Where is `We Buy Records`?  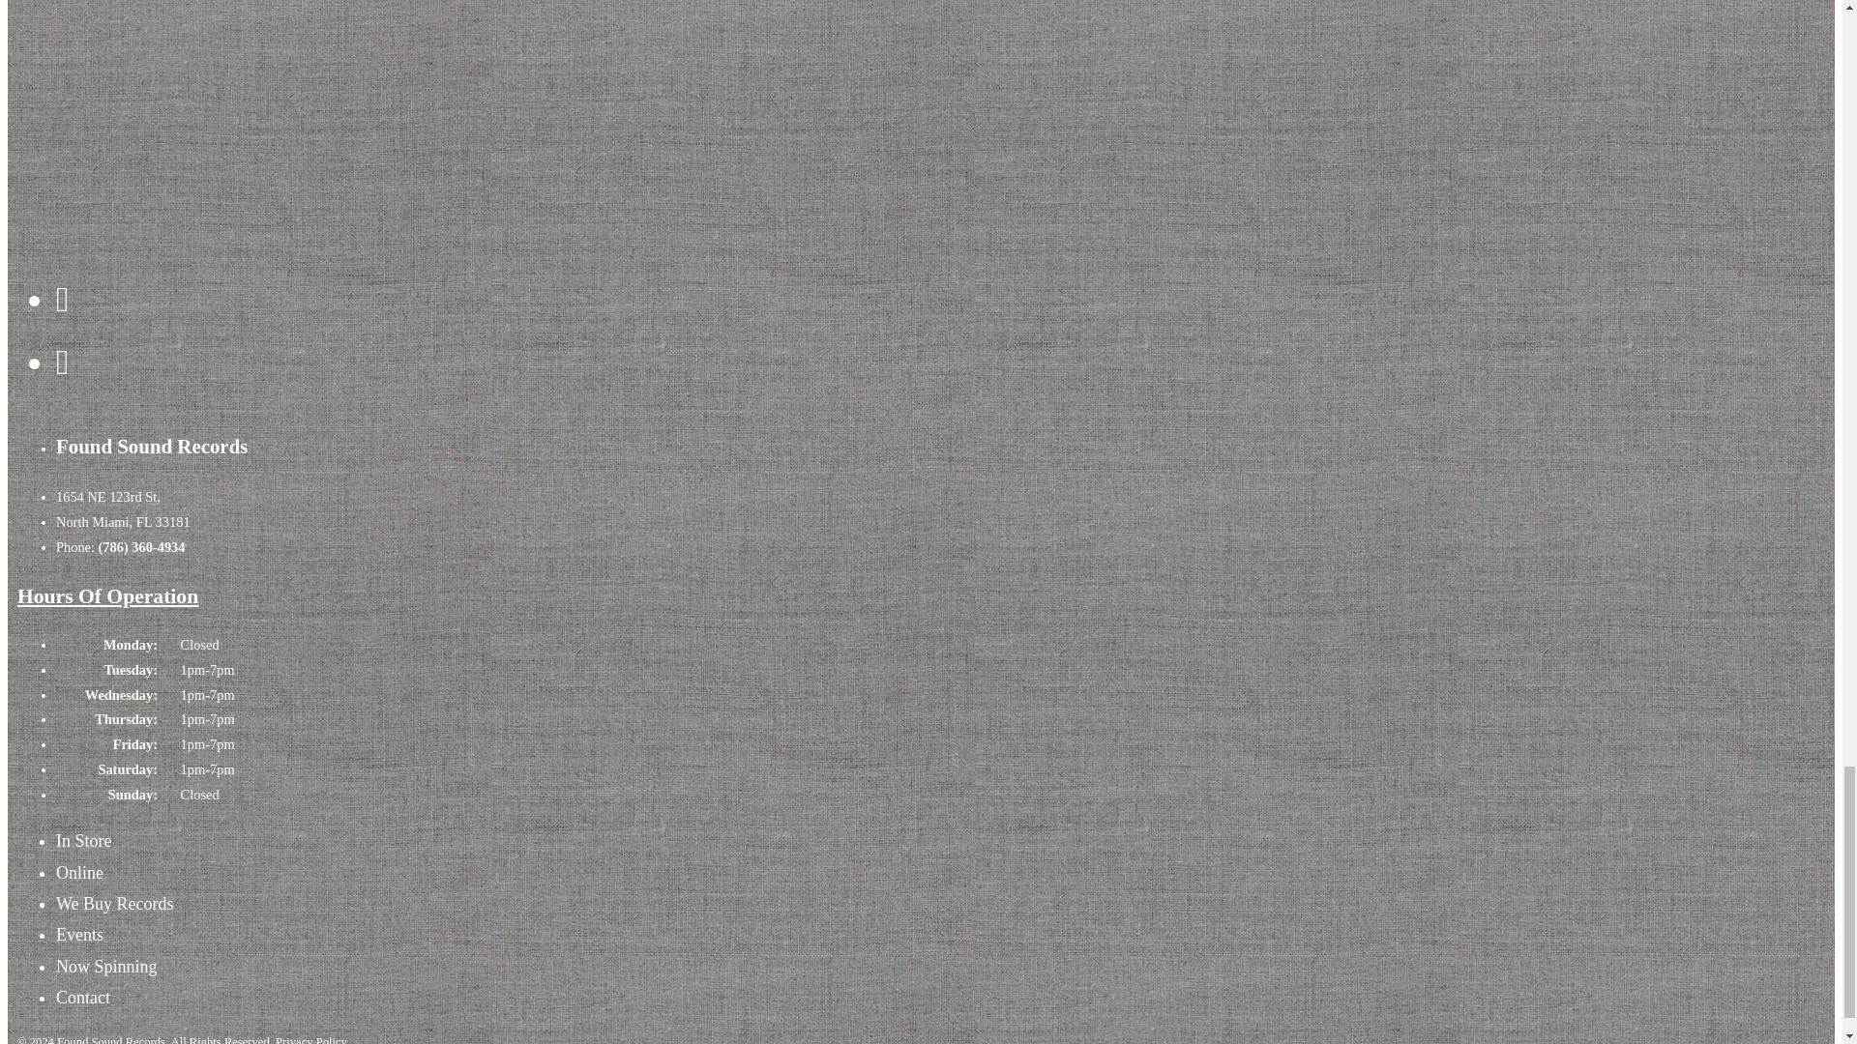 We Buy Records is located at coordinates (114, 903).